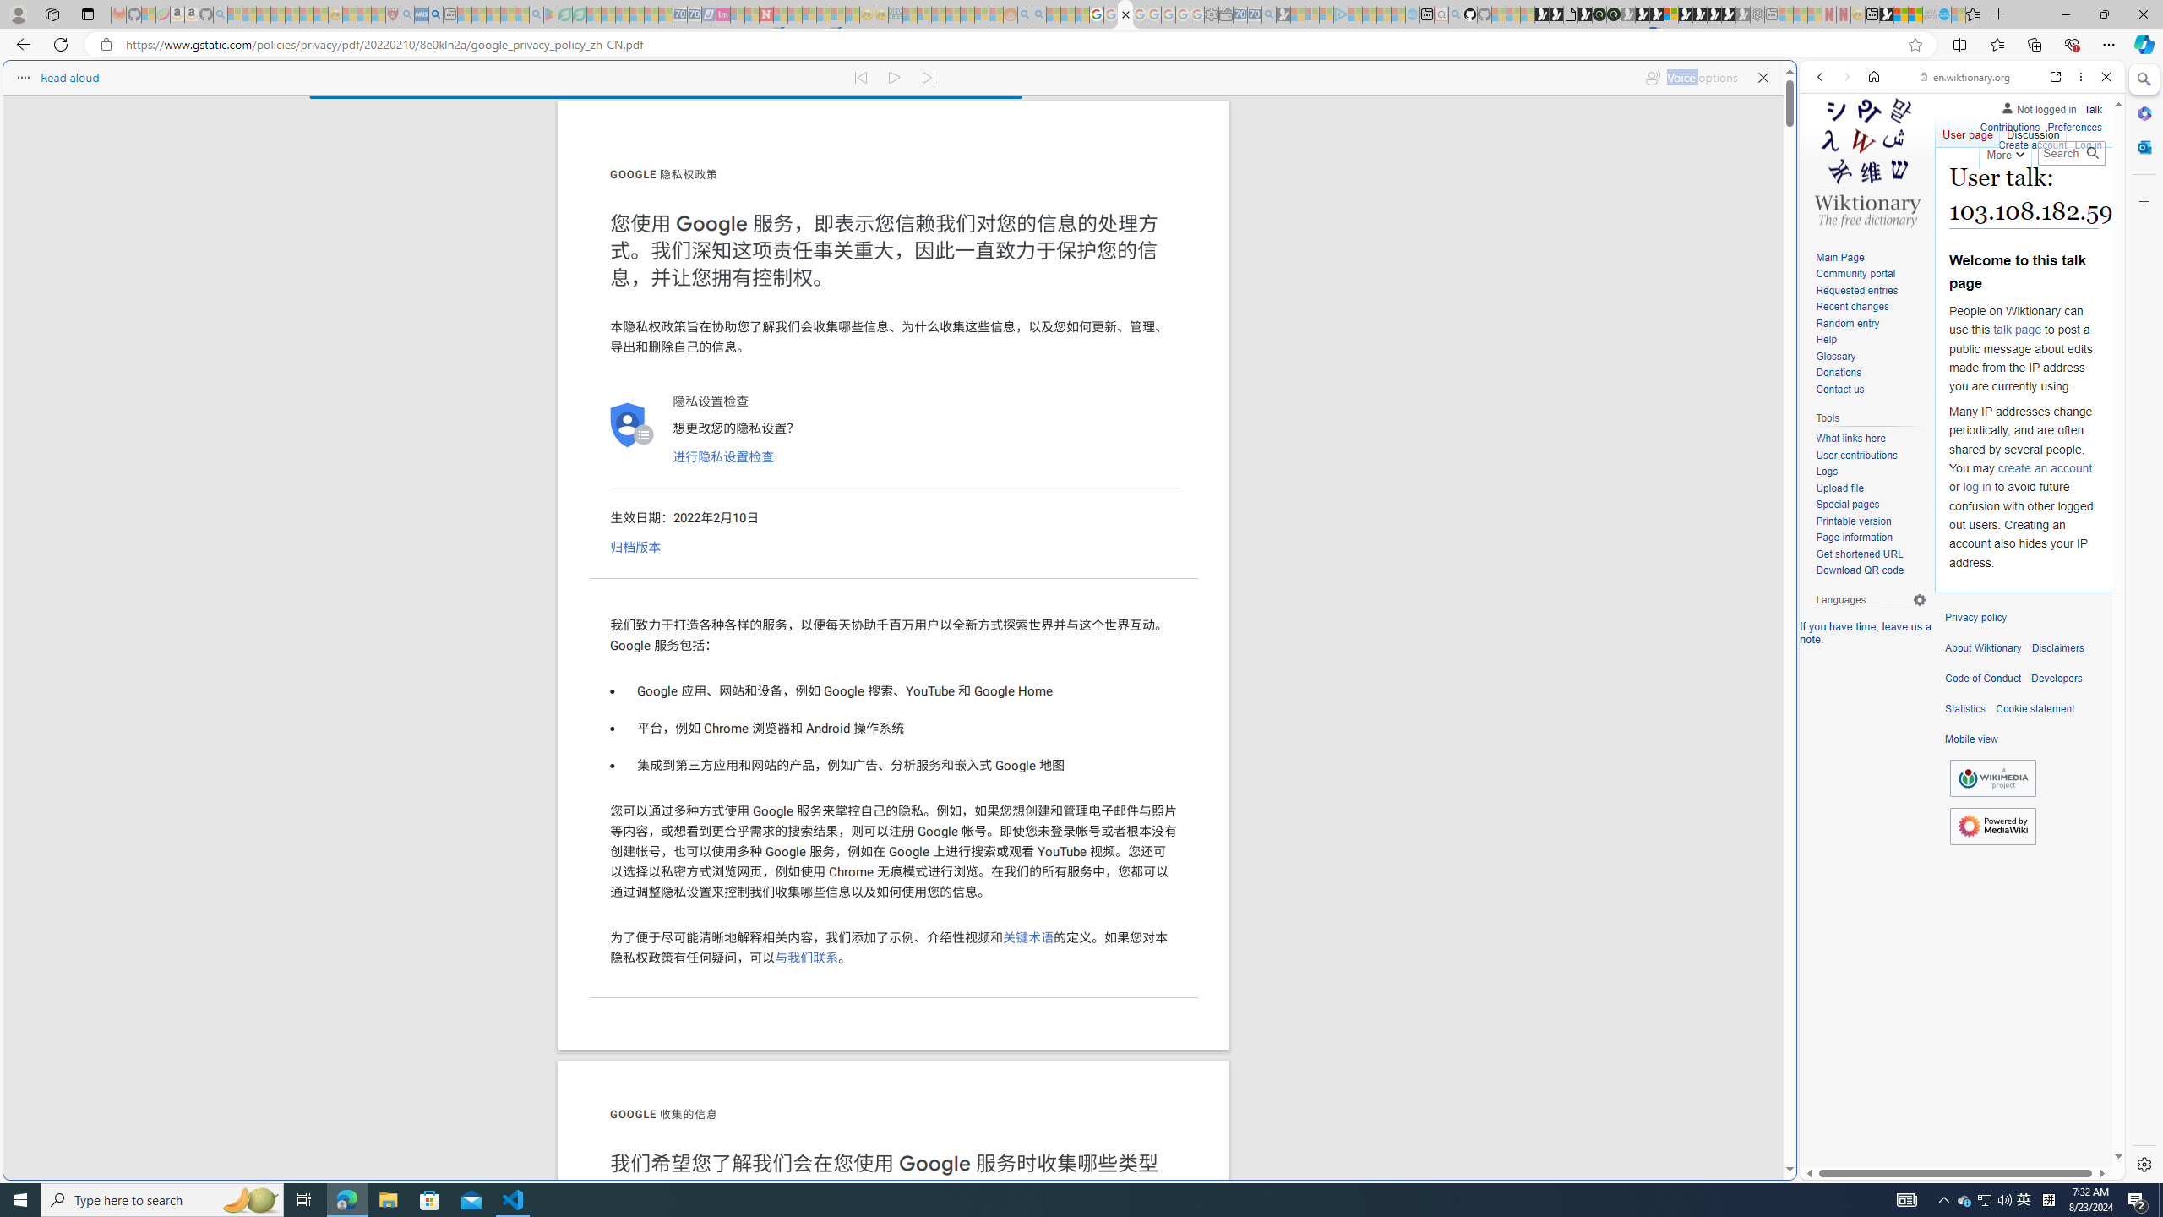  Describe the element at coordinates (1828, 152) in the screenshot. I see `Web scope` at that location.